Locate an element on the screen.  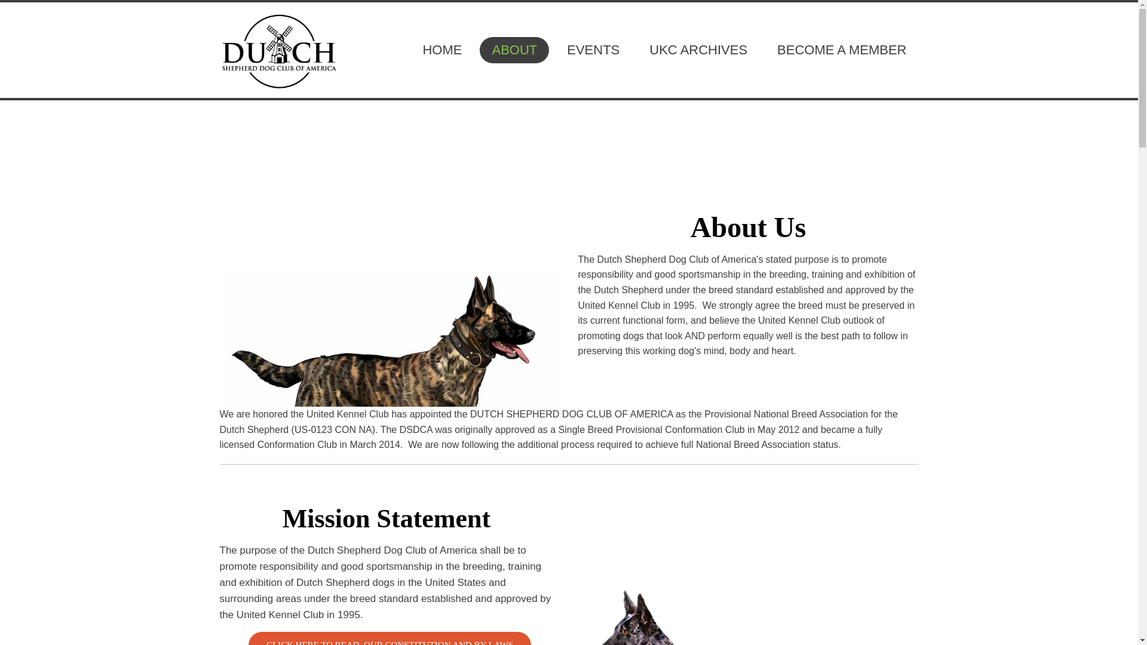
BECOME A MEMBER is located at coordinates (841, 50).